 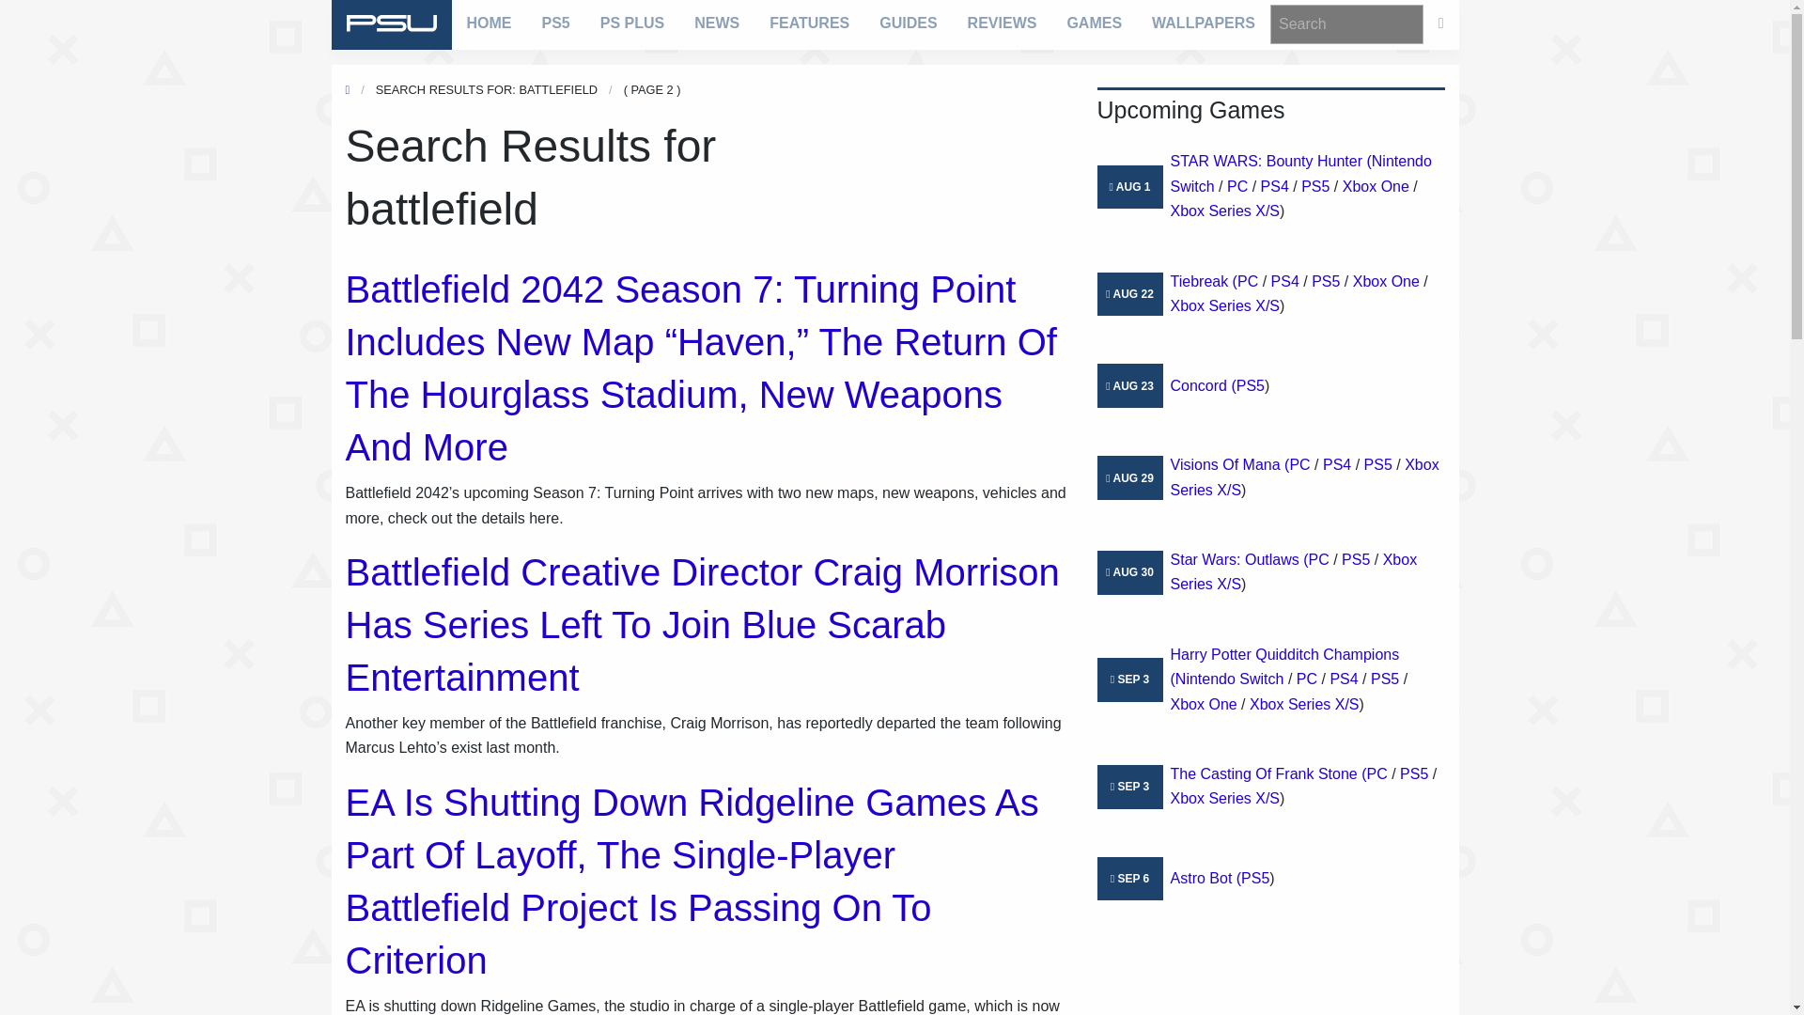 I want to click on PS5, so click(x=555, y=23).